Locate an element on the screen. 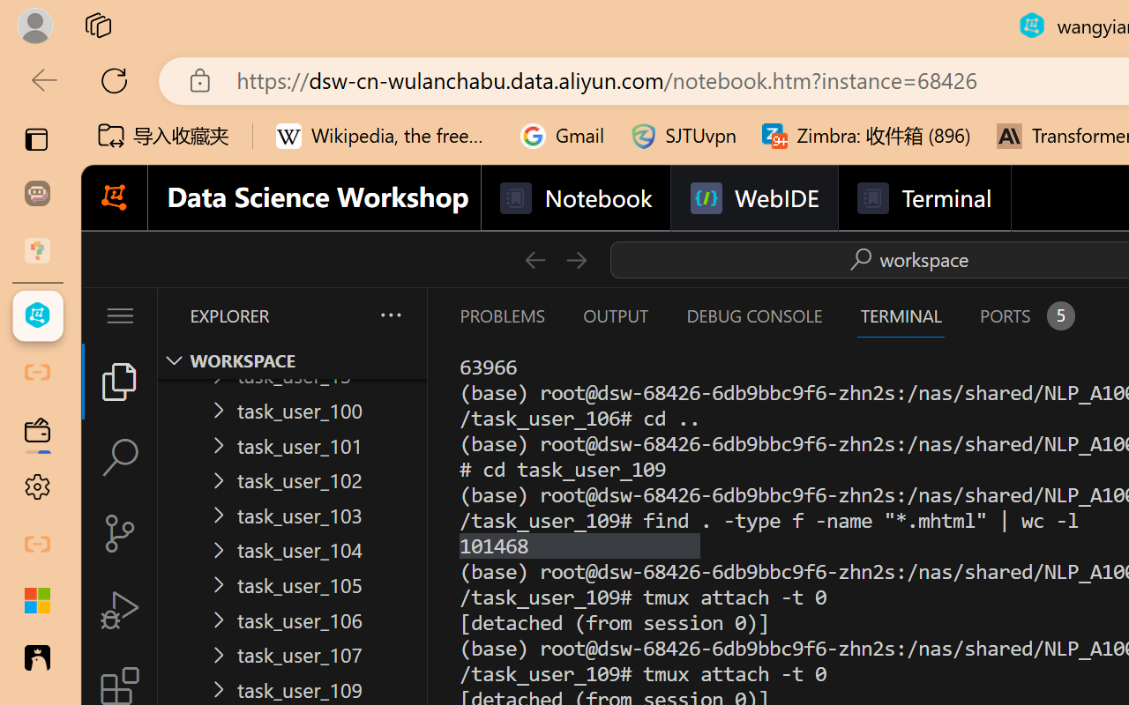 The width and height of the screenshot is (1129, 705). SJTUvpn is located at coordinates (683, 136).